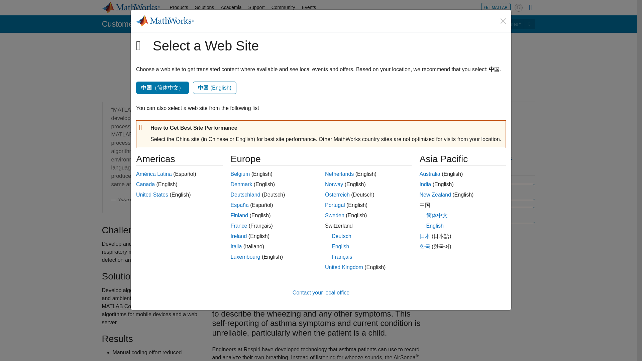  Describe the element at coordinates (503, 24) in the screenshot. I see `Customer Stories` at that location.